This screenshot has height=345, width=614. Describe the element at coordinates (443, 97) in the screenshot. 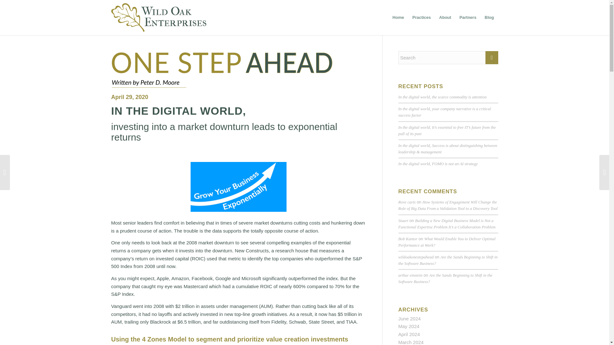

I see `In the digital world, the scarce commodity is attention` at that location.